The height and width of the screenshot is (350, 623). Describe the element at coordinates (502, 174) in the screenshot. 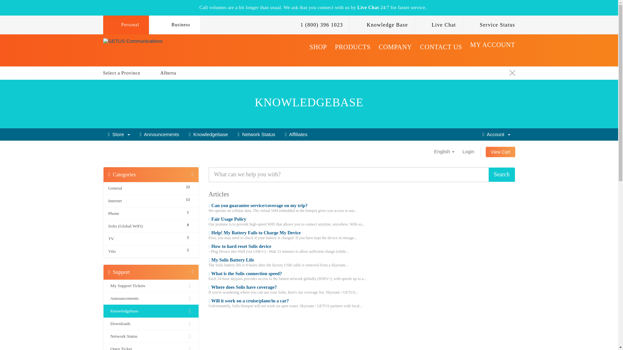

I see `Search` at that location.